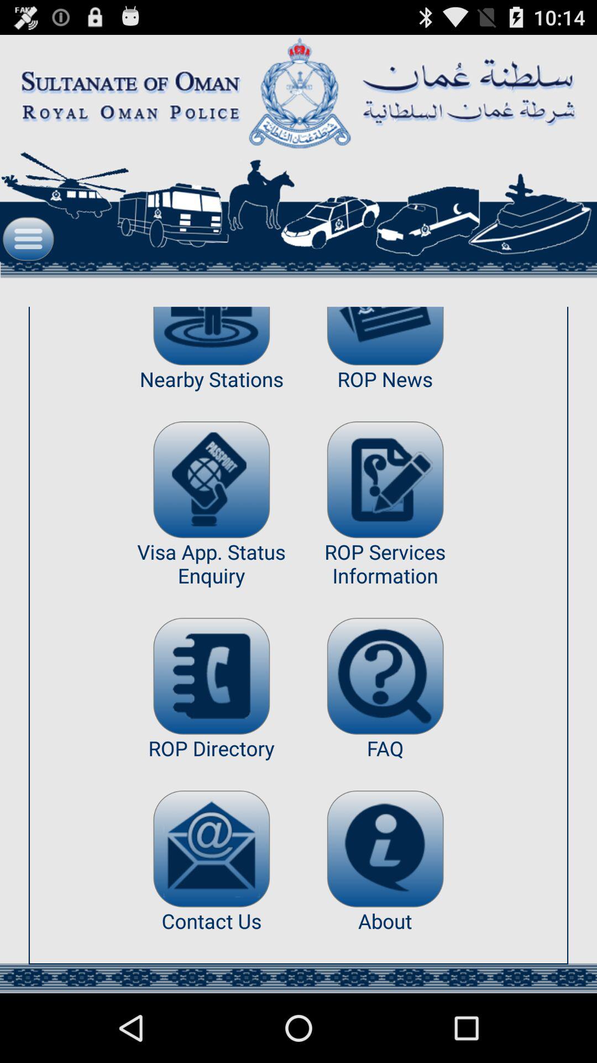 The height and width of the screenshot is (1063, 597). Describe the element at coordinates (211, 479) in the screenshot. I see `more info on visa status` at that location.